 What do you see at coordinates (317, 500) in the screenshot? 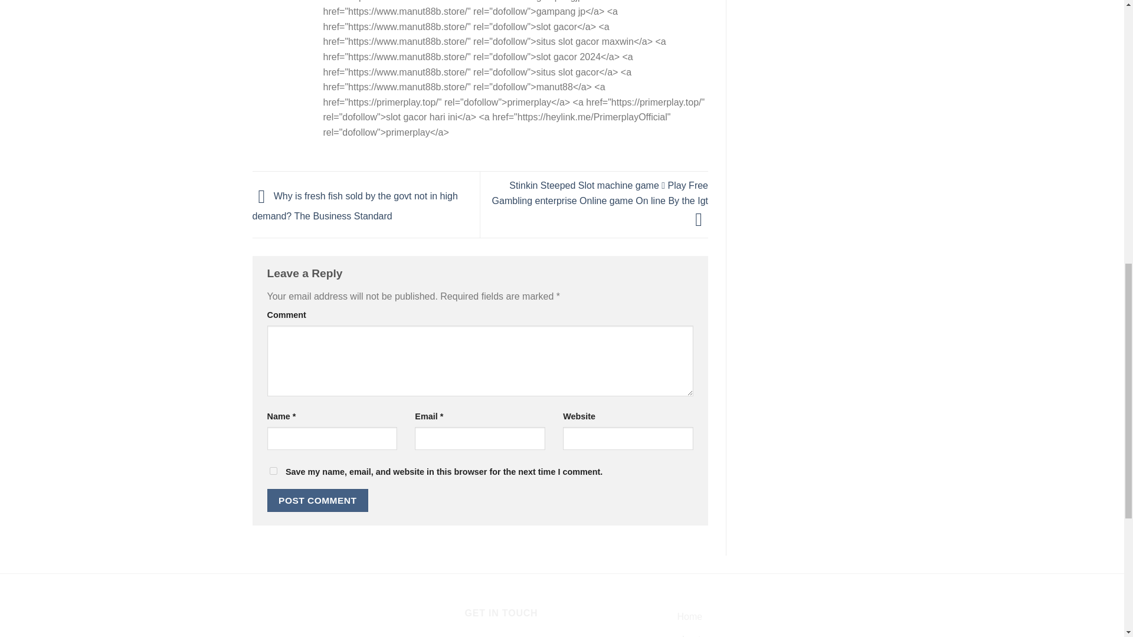
I see `Post Comment` at bounding box center [317, 500].